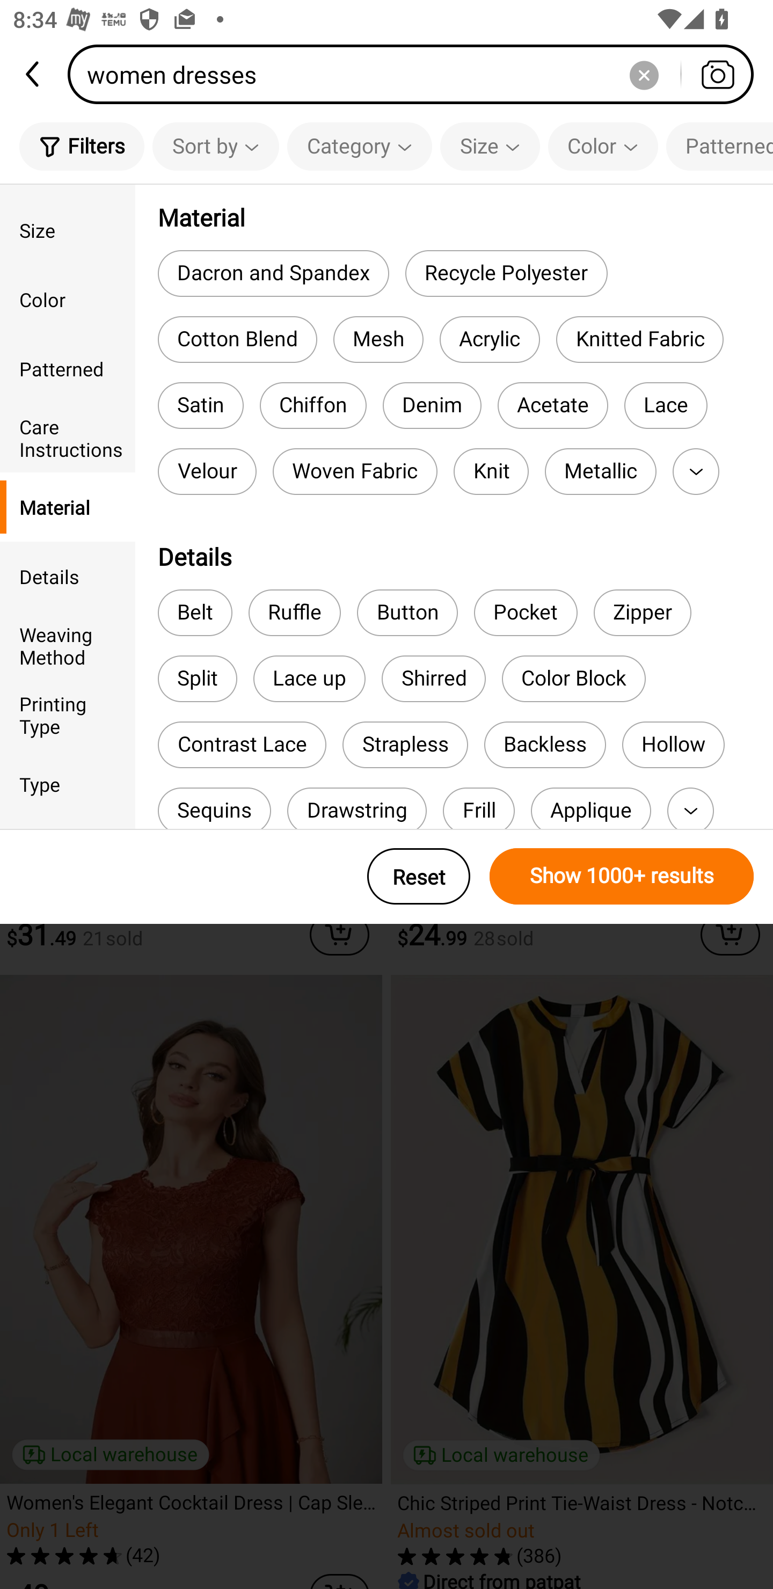  Describe the element at coordinates (479, 808) in the screenshot. I see `Frill` at that location.